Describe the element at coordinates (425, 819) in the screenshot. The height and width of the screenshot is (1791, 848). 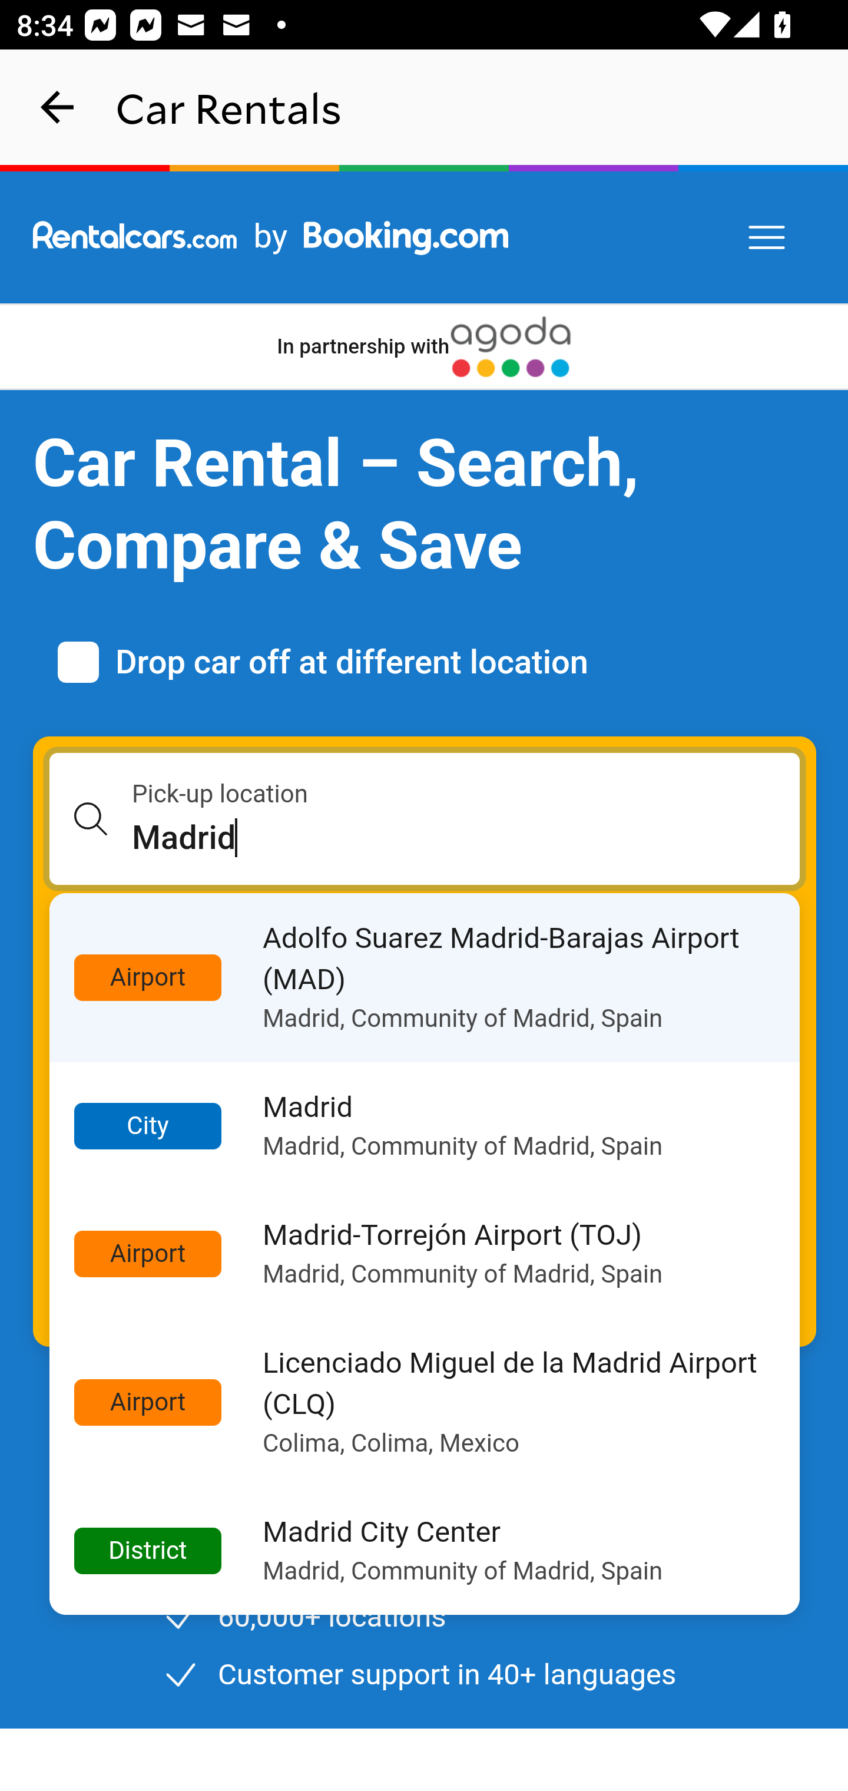
I see `Pick-up location Madrid` at that location.